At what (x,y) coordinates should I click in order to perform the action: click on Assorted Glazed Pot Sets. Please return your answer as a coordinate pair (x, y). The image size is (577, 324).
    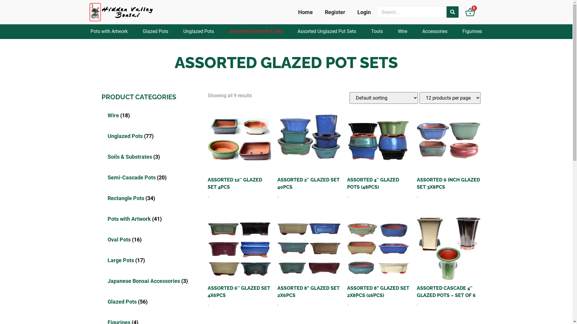
    Looking at the image, I should click on (255, 31).